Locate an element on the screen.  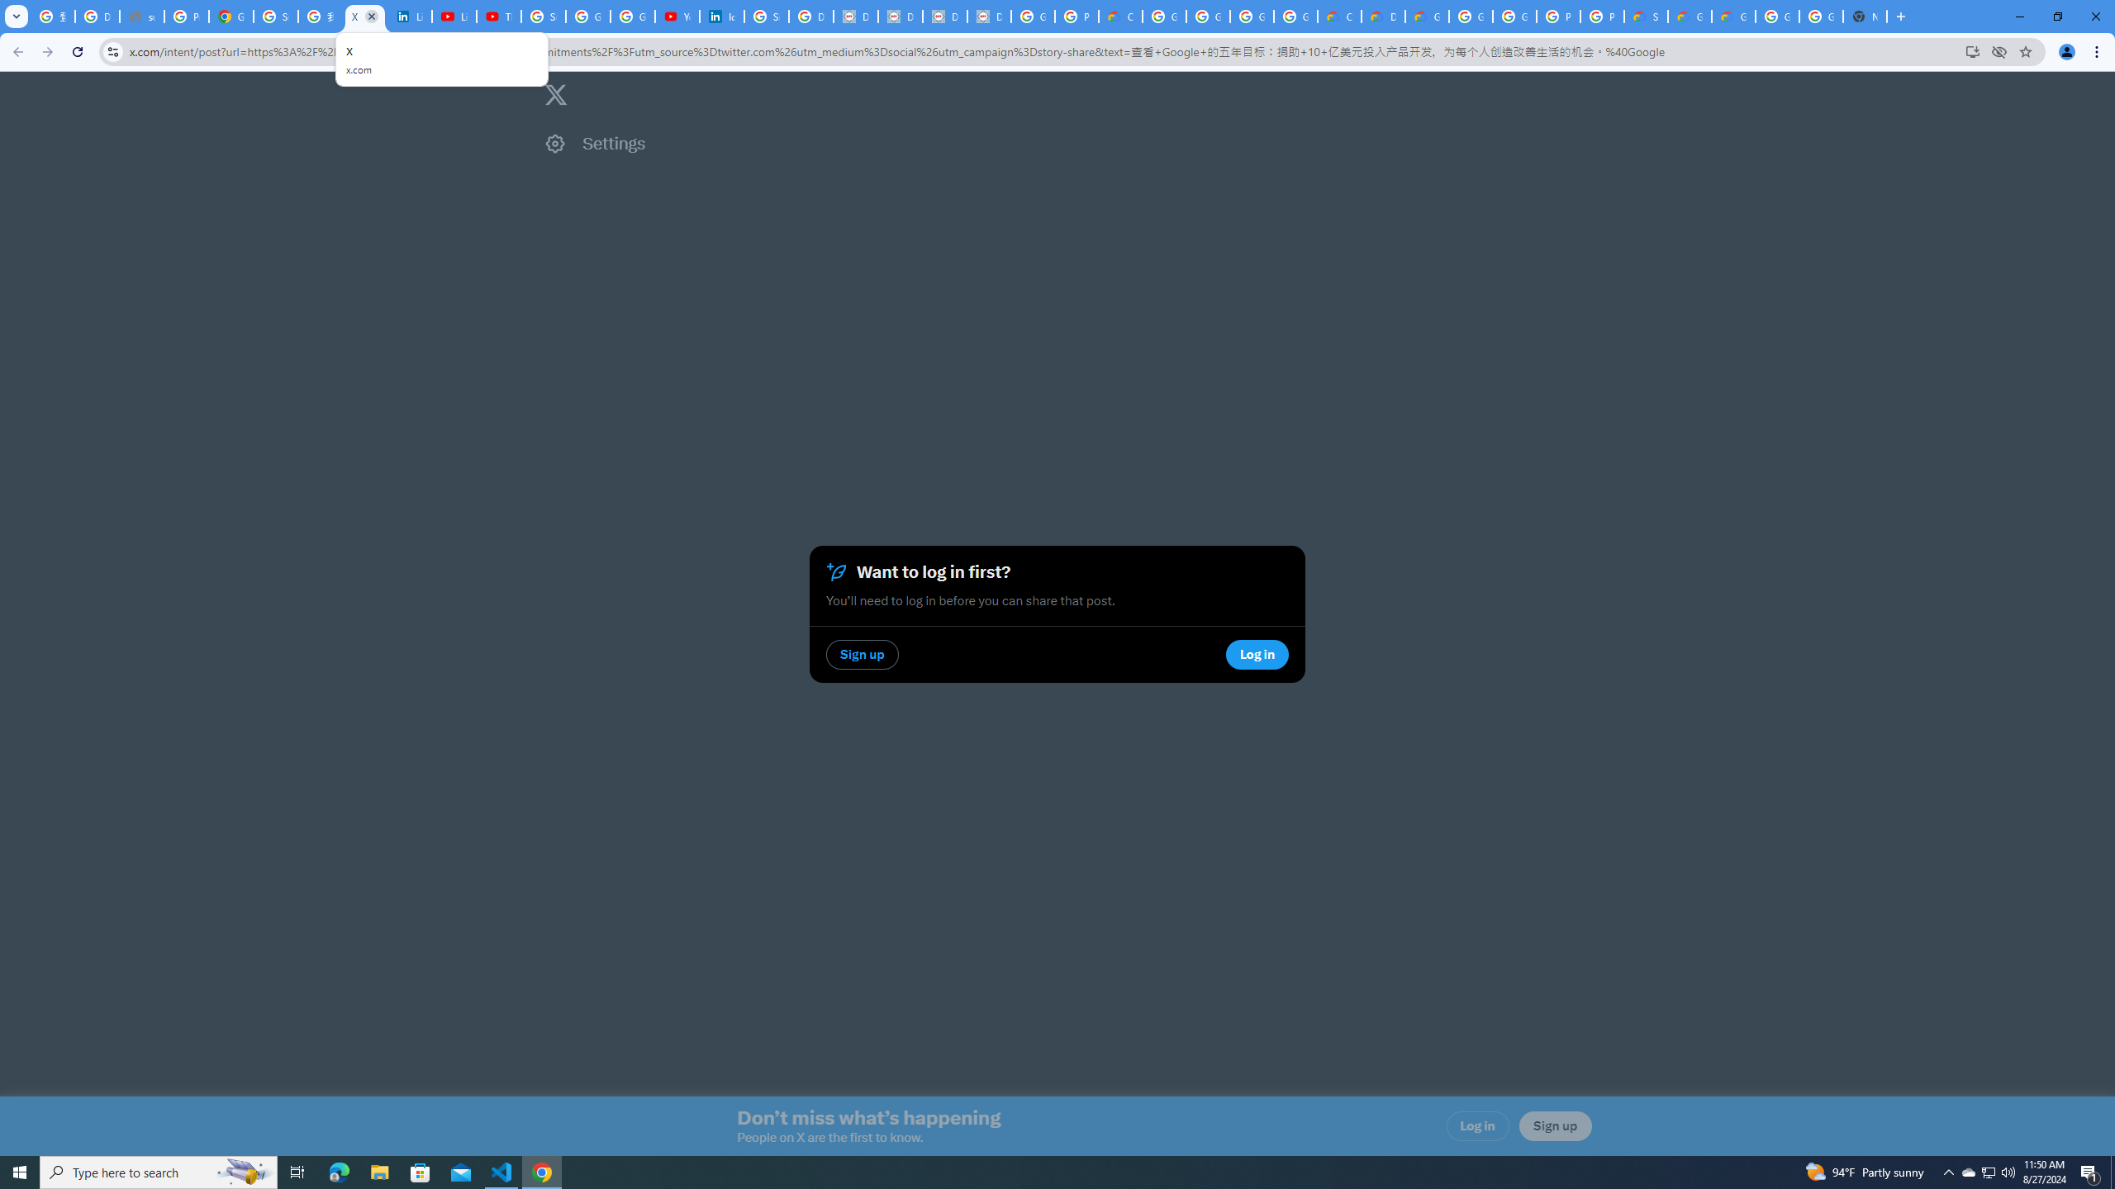
Gemini for Business and Developers | Google Cloud is located at coordinates (1428, 17).